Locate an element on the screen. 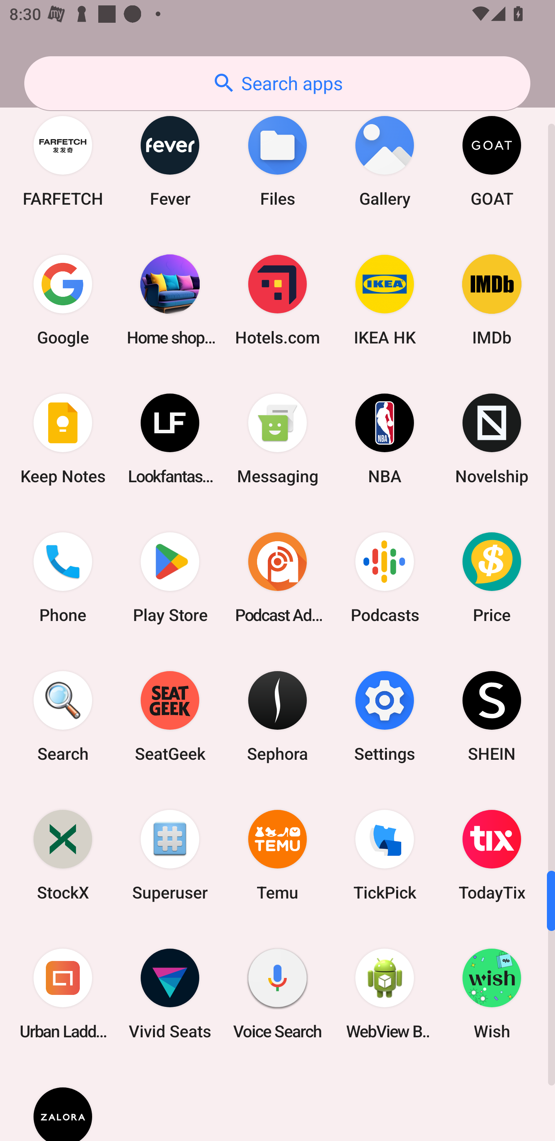  IKEA HK is located at coordinates (385, 300).